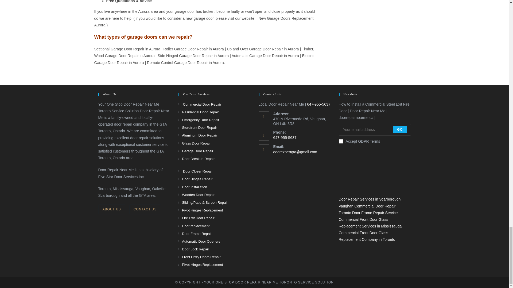 The image size is (513, 288). Describe the element at coordinates (341, 141) in the screenshot. I see `1` at that location.